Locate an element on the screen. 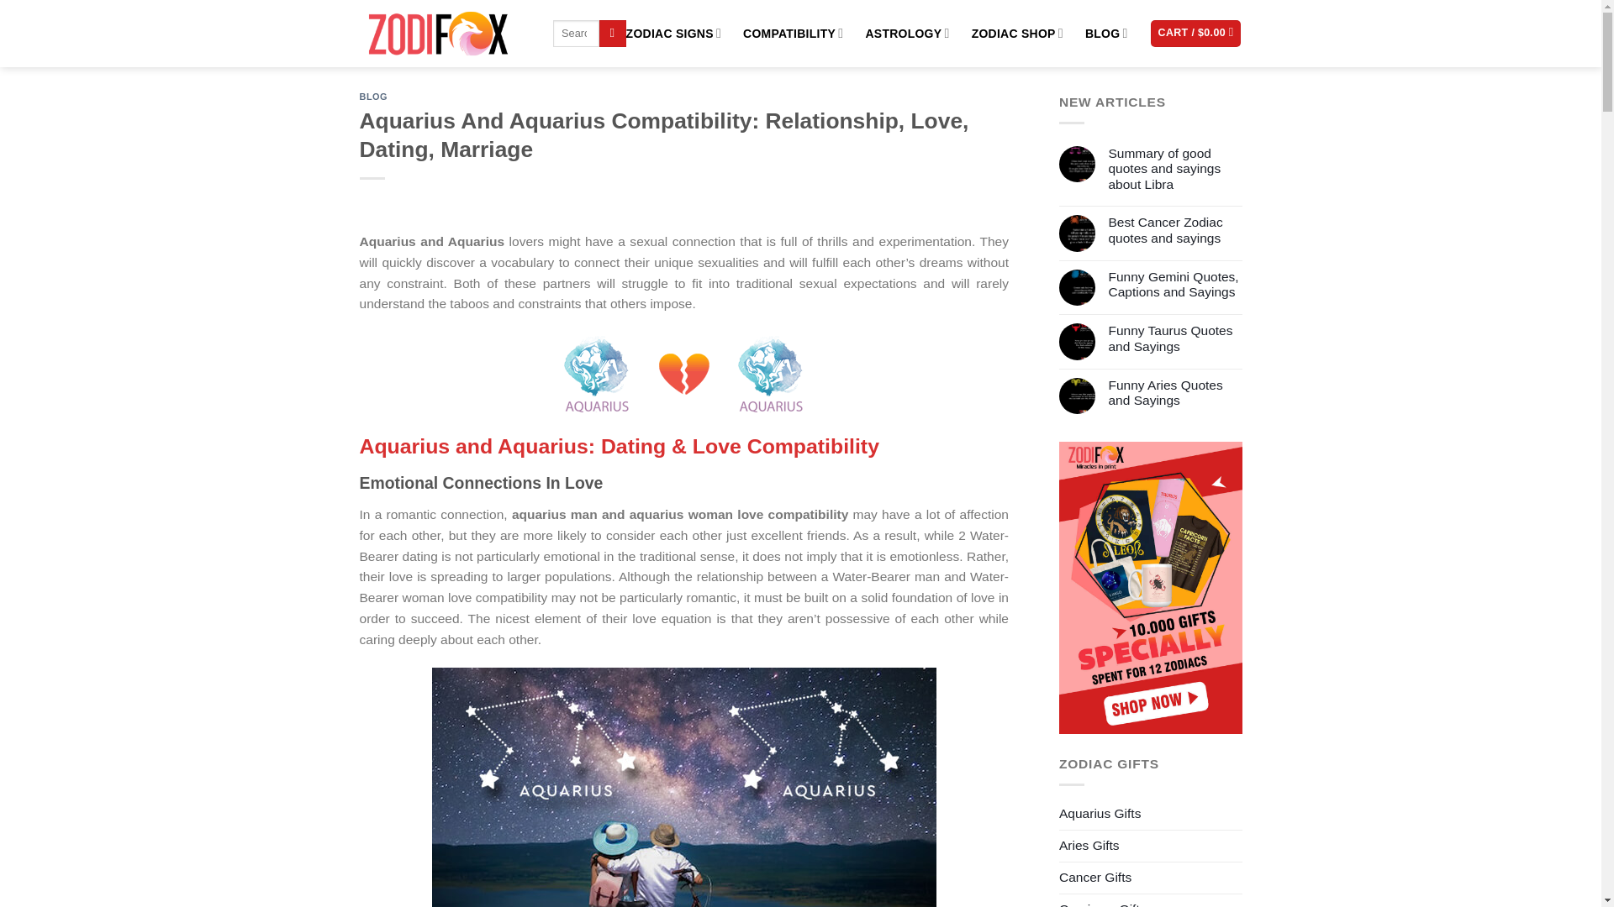  COMPATIBILITY is located at coordinates (792, 34).